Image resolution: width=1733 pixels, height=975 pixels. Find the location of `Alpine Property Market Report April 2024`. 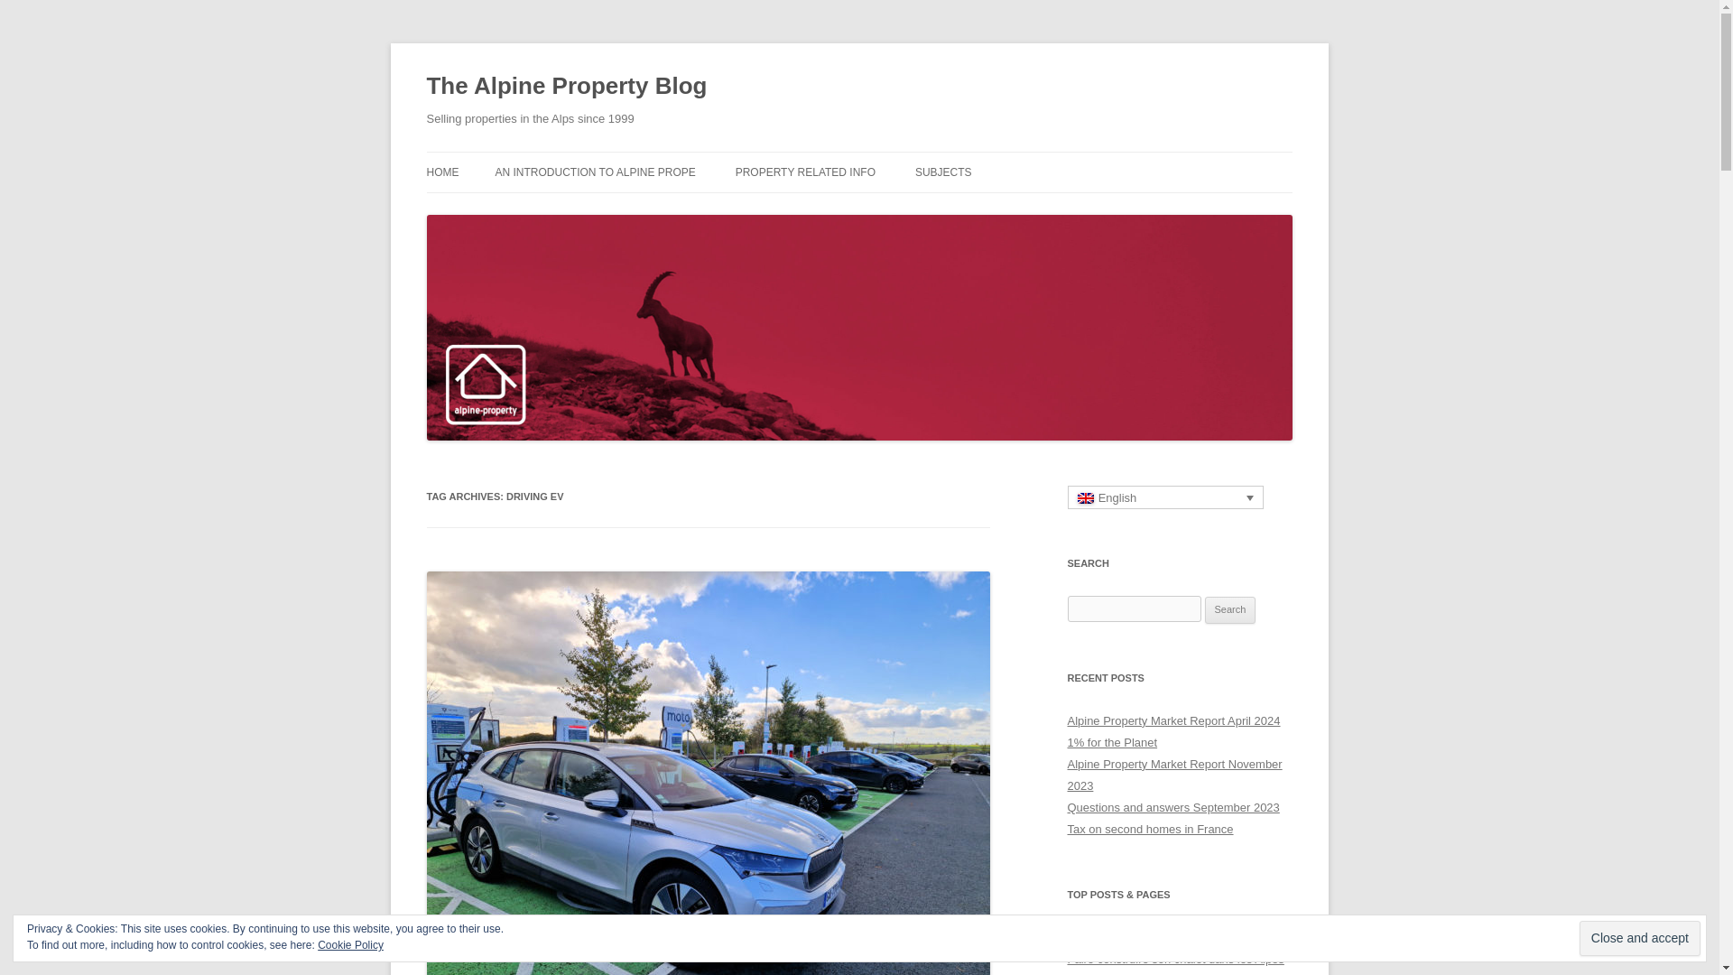

Alpine Property Market Report April 2024 is located at coordinates (1173, 720).